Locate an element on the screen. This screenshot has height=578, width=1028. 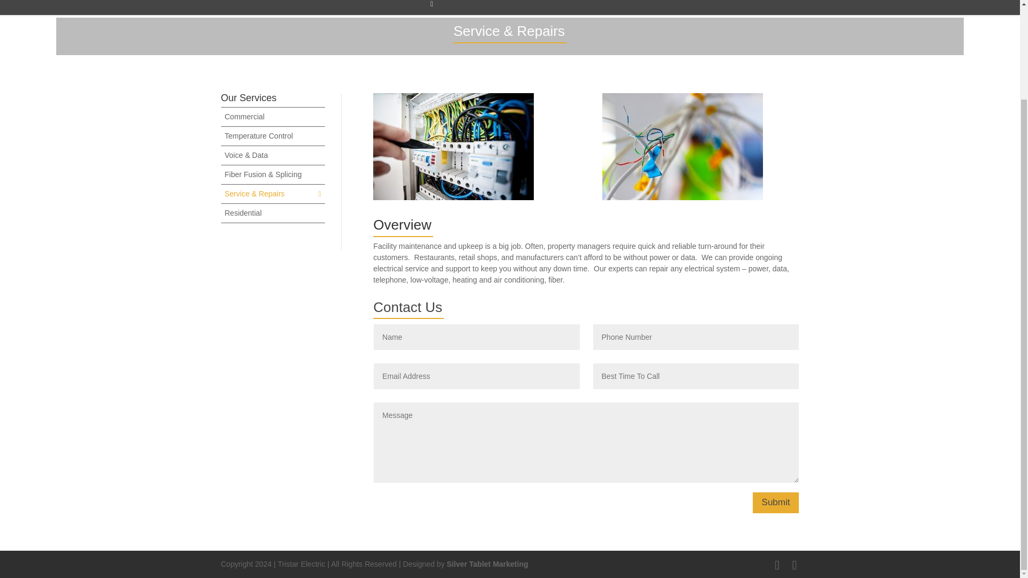
Temperature Control is located at coordinates (259, 136).